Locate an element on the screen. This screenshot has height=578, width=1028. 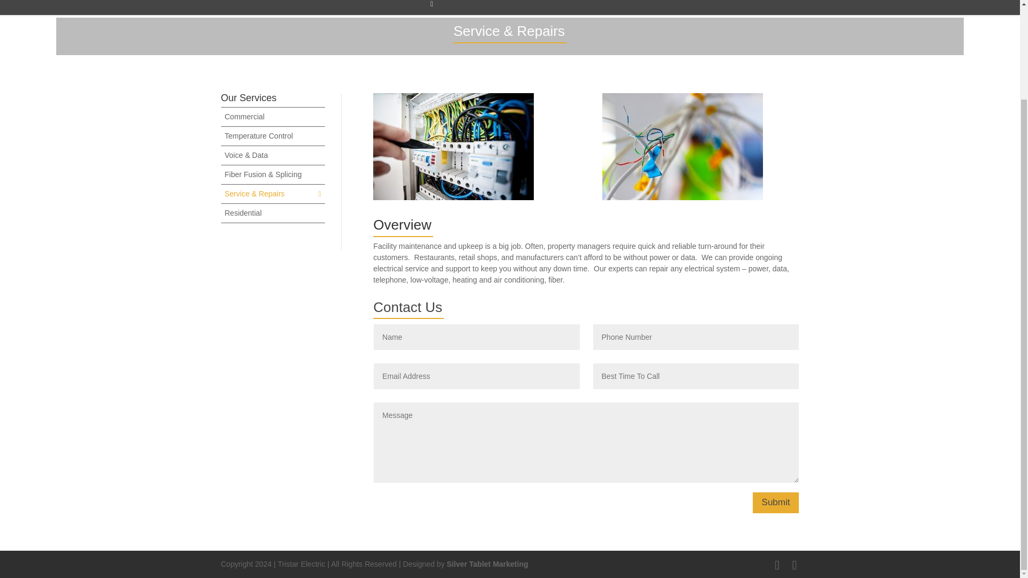
Temperature Control is located at coordinates (259, 136).